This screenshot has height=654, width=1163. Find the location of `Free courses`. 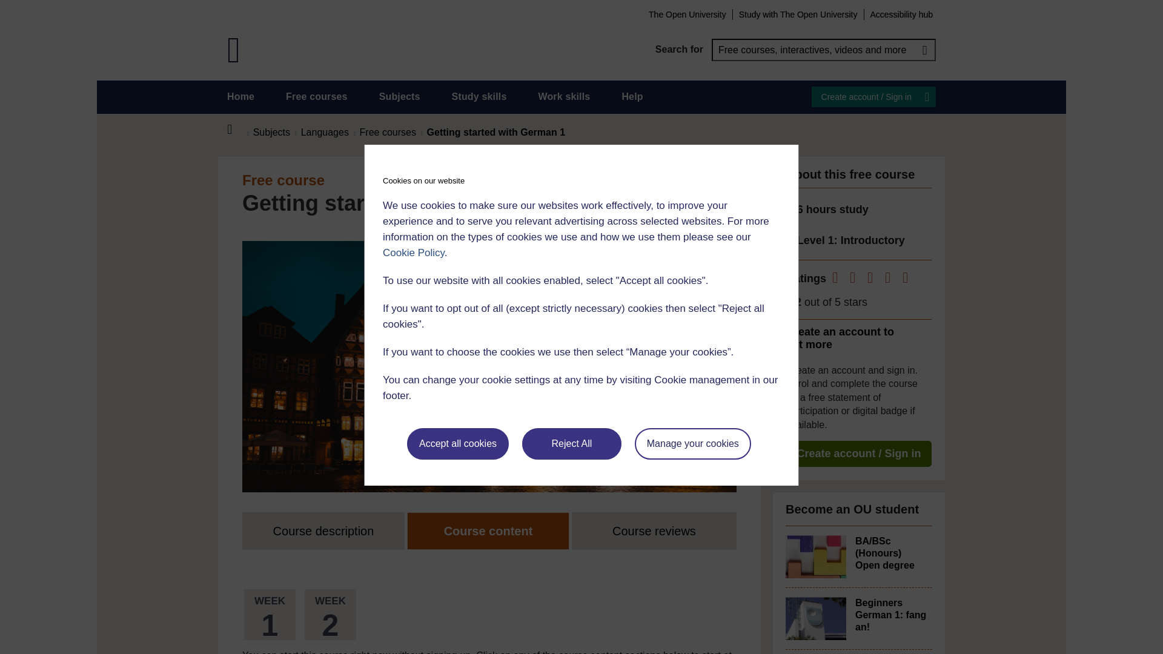

Free courses is located at coordinates (317, 97).